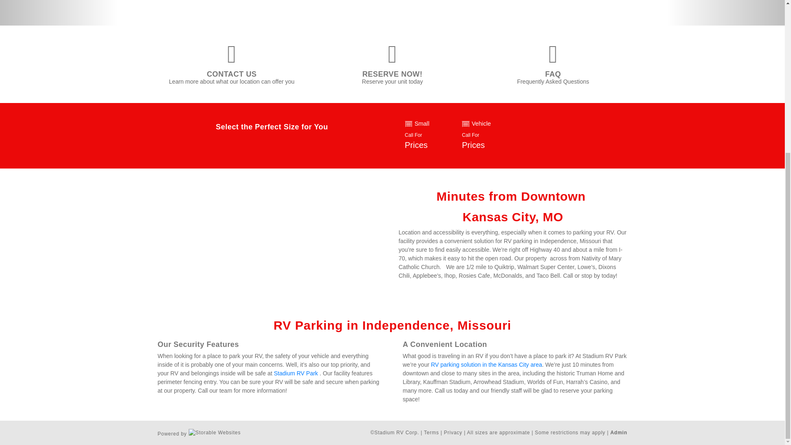 The height and width of the screenshot is (445, 791). What do you see at coordinates (59, 12) in the screenshot?
I see `Stadium RV Park` at bounding box center [59, 12].